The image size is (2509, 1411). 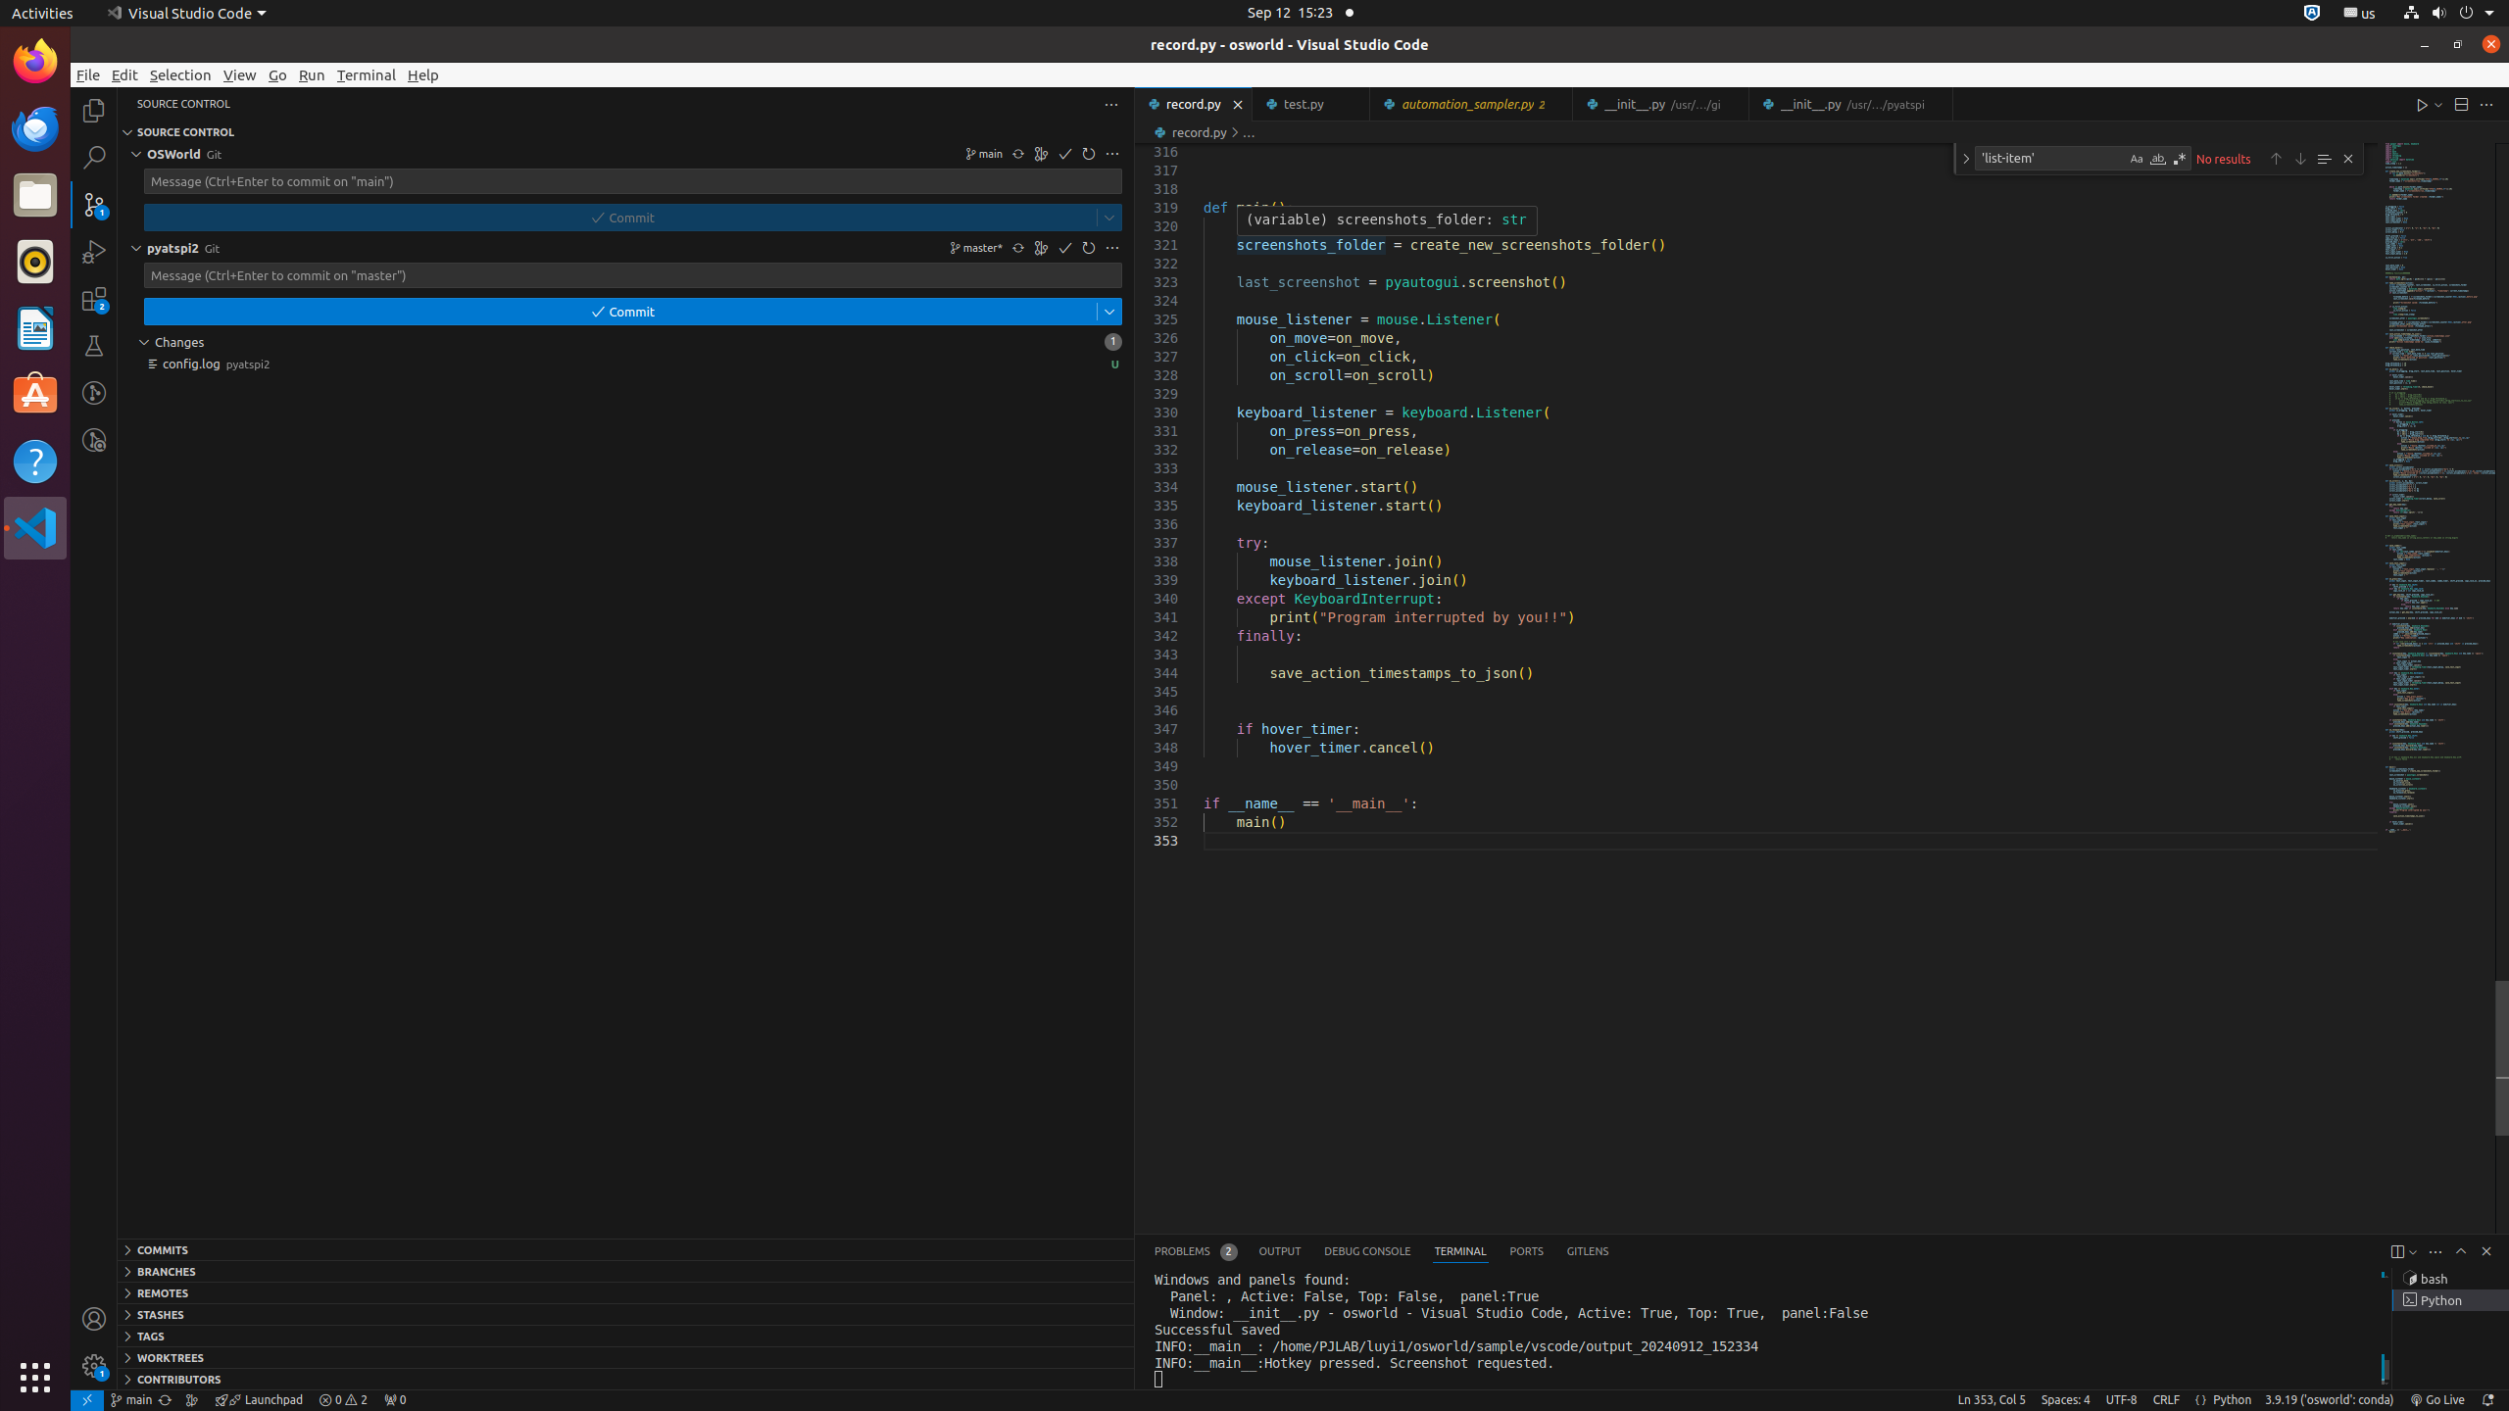 What do you see at coordinates (367, 74) in the screenshot?
I see `Terminal` at bounding box center [367, 74].